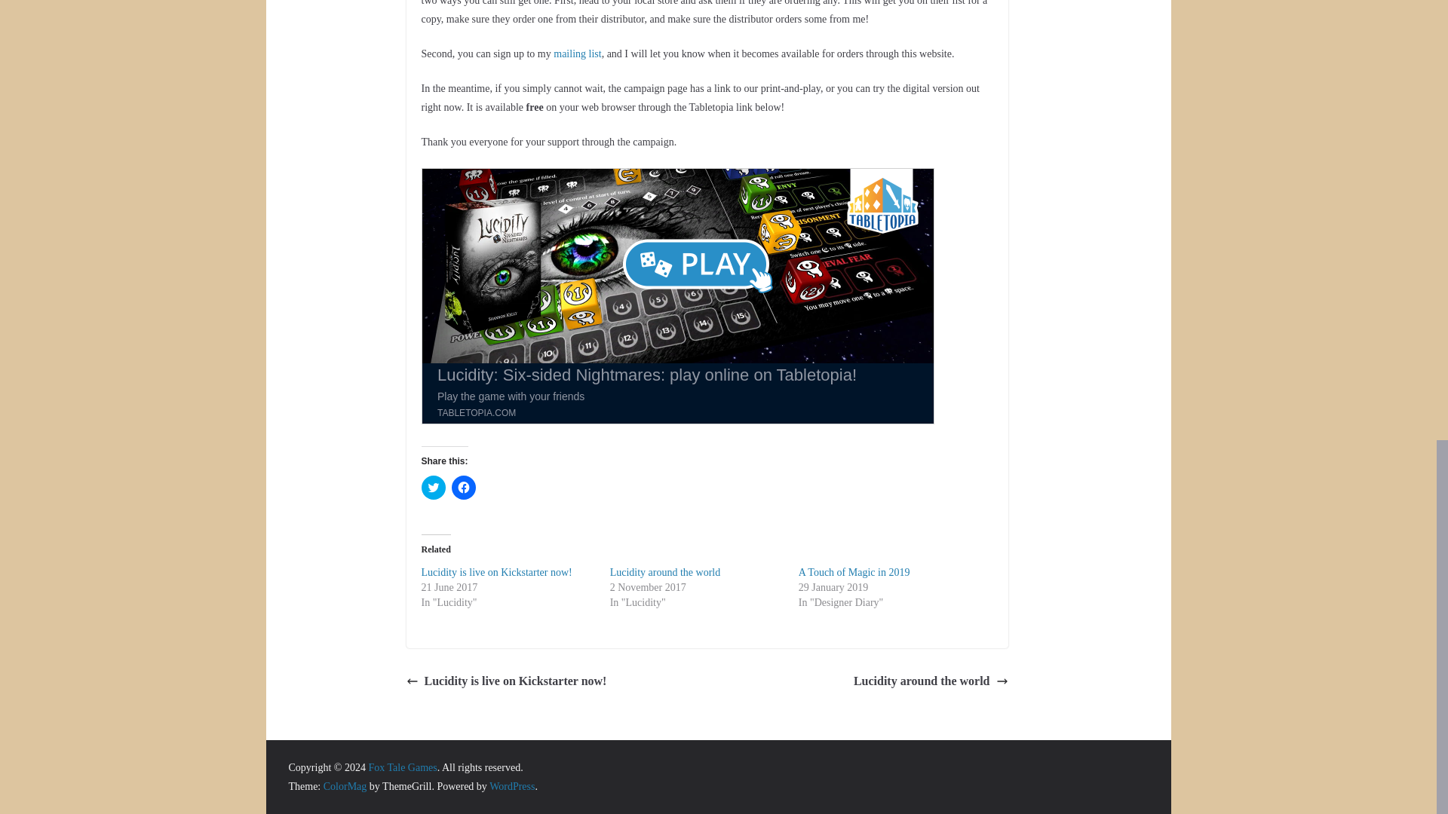  I want to click on Click to share on Facebook, so click(462, 487).